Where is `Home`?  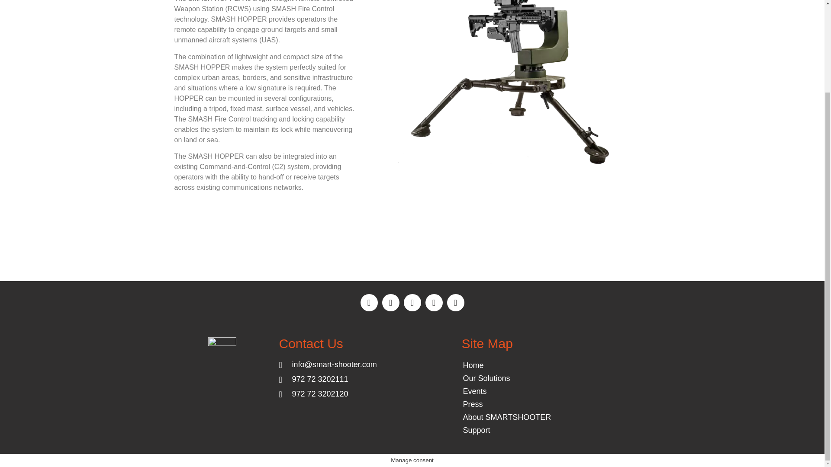
Home is located at coordinates (519, 365).